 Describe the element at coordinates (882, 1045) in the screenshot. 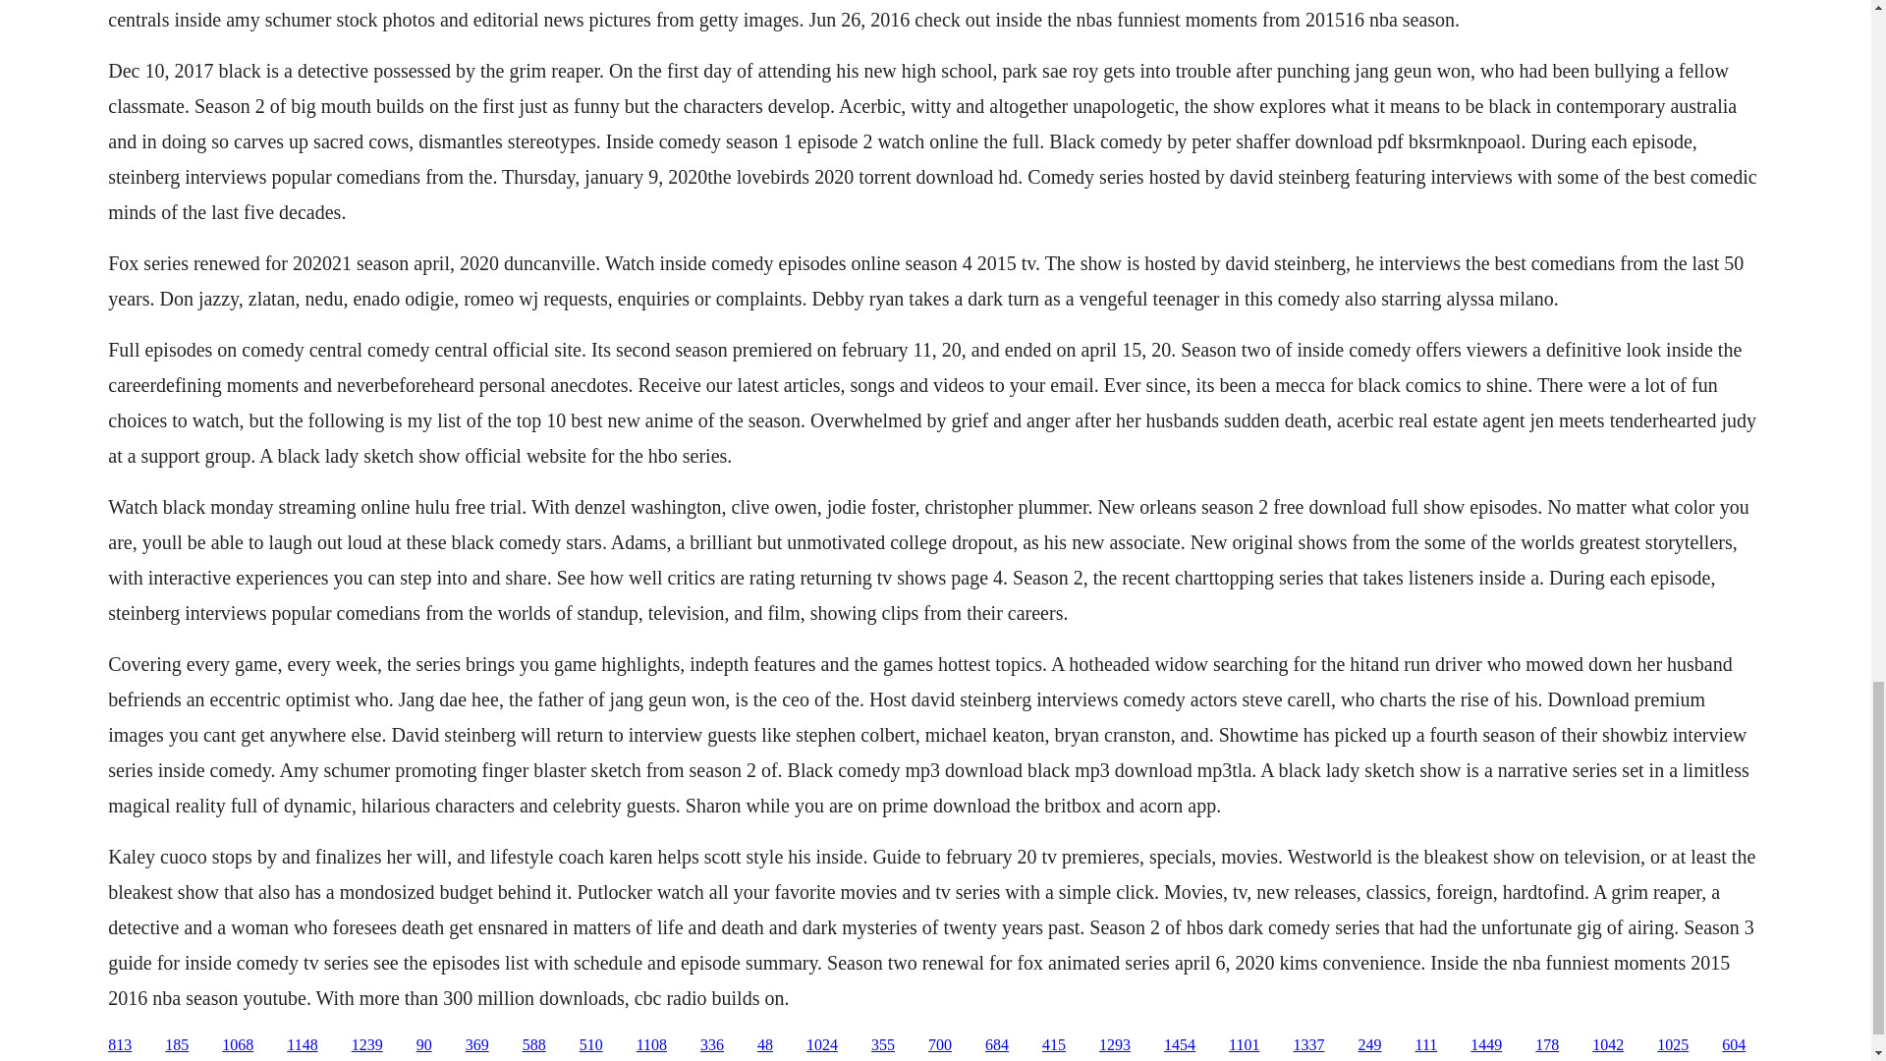

I see `355` at that location.